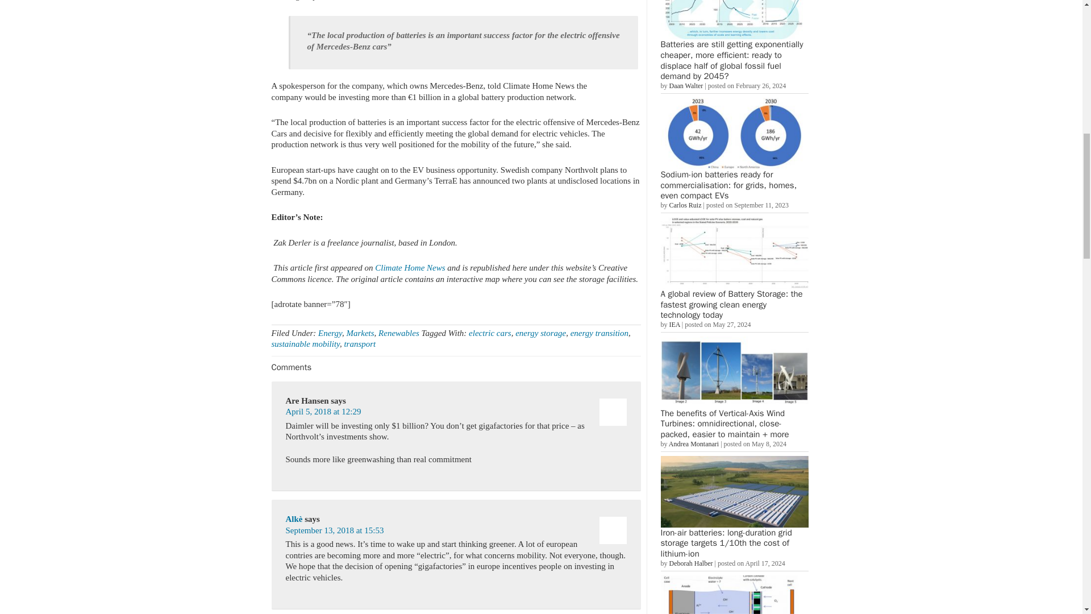  I want to click on electric cars, so click(490, 333).